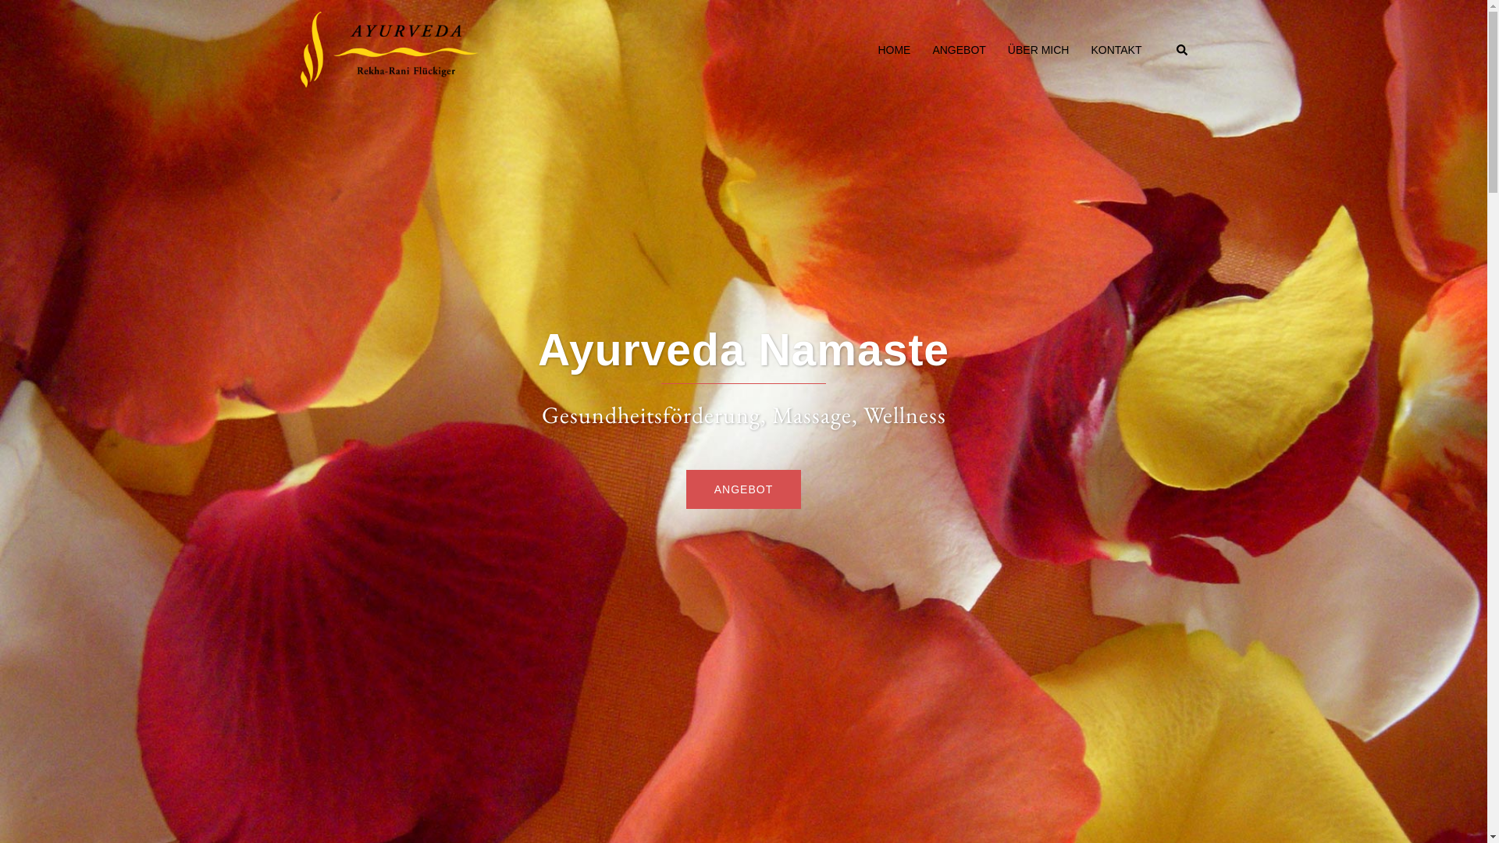  I want to click on ANGEBOT, so click(743, 489).